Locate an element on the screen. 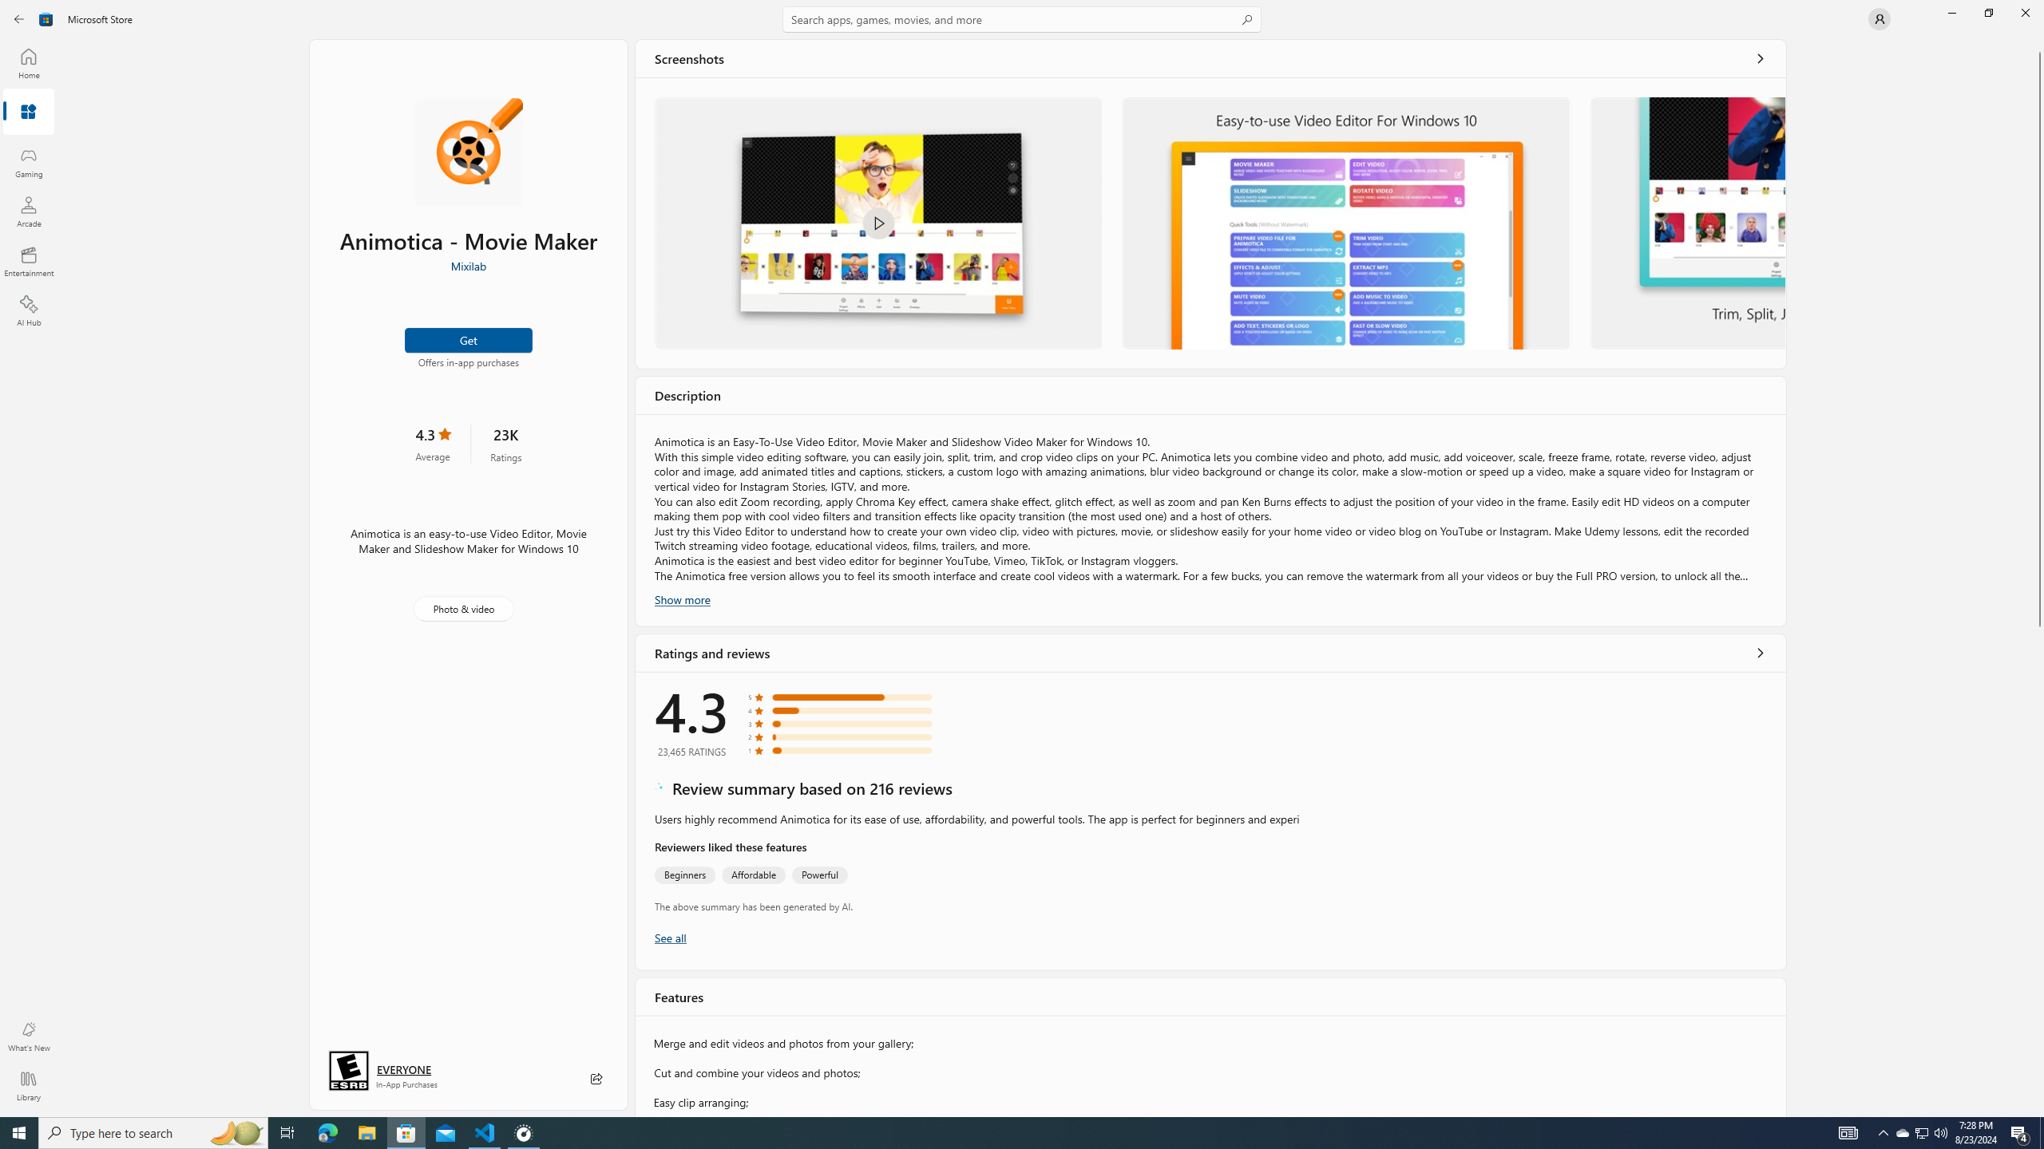  Minimize Microsoft Store is located at coordinates (1951, 13).